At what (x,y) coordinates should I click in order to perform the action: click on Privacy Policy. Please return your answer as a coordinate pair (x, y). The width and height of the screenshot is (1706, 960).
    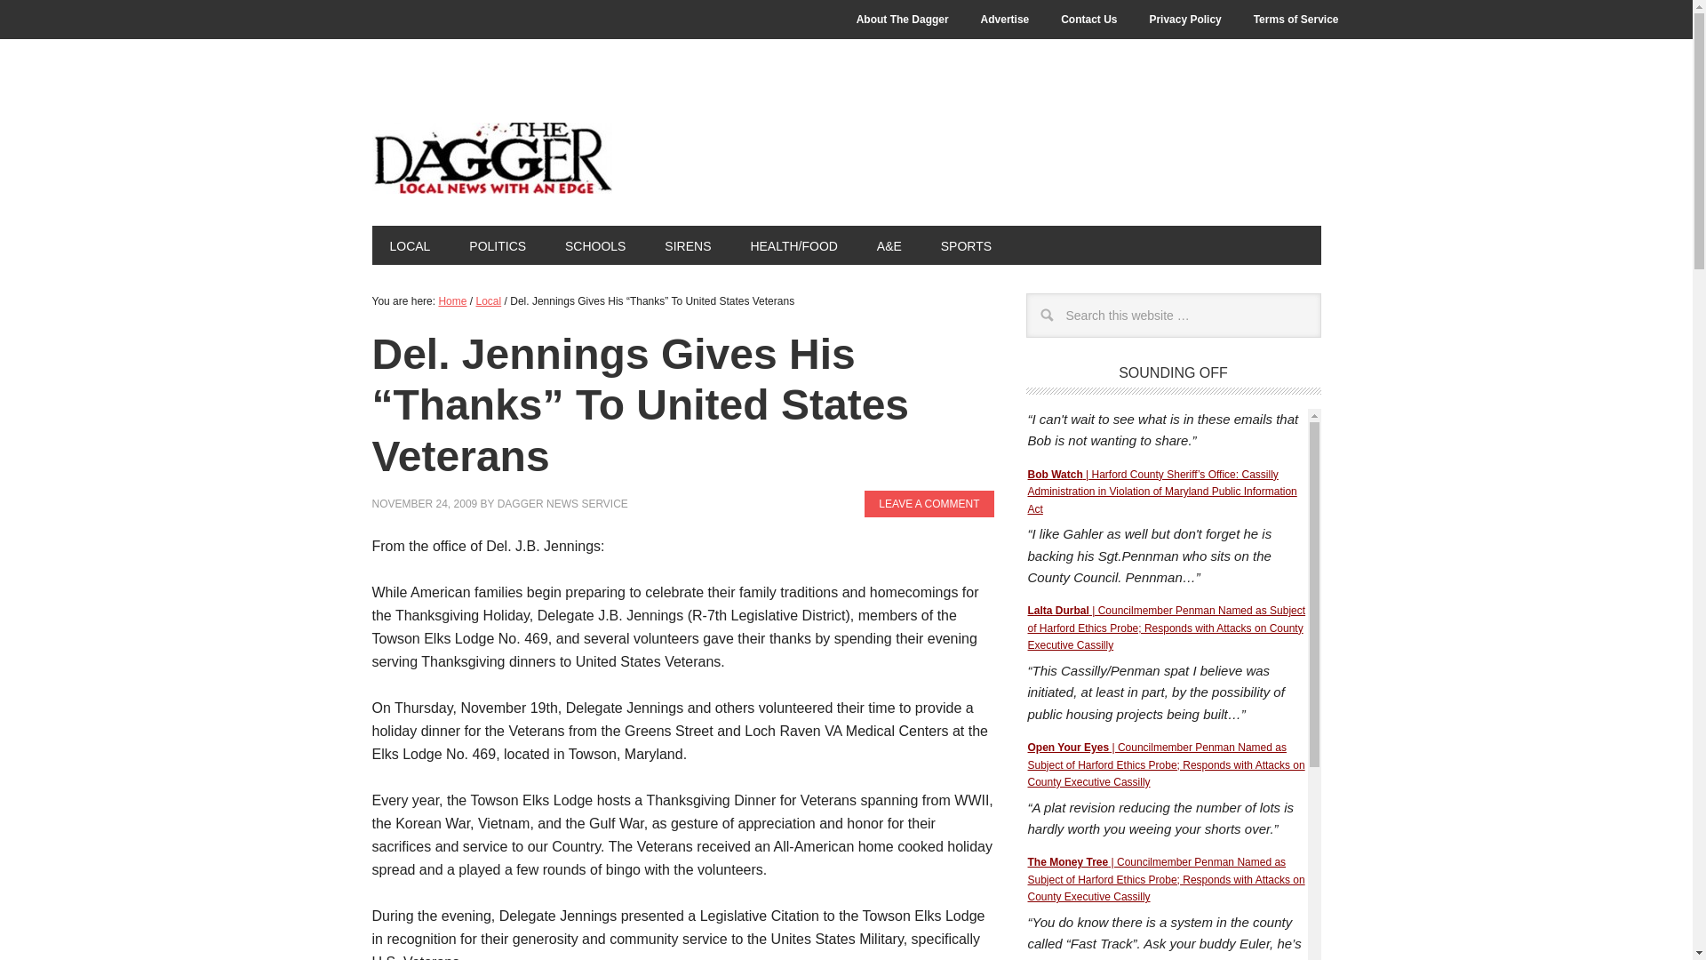
    Looking at the image, I should click on (1184, 20).